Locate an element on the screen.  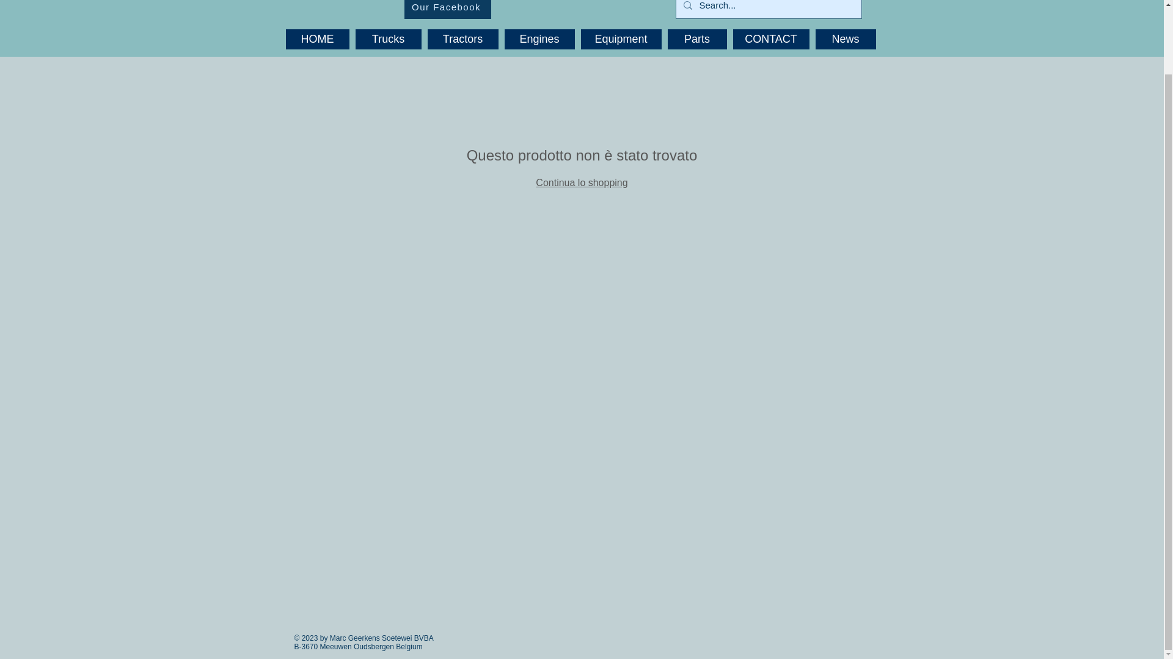
Continua lo shopping is located at coordinates (582, 182).